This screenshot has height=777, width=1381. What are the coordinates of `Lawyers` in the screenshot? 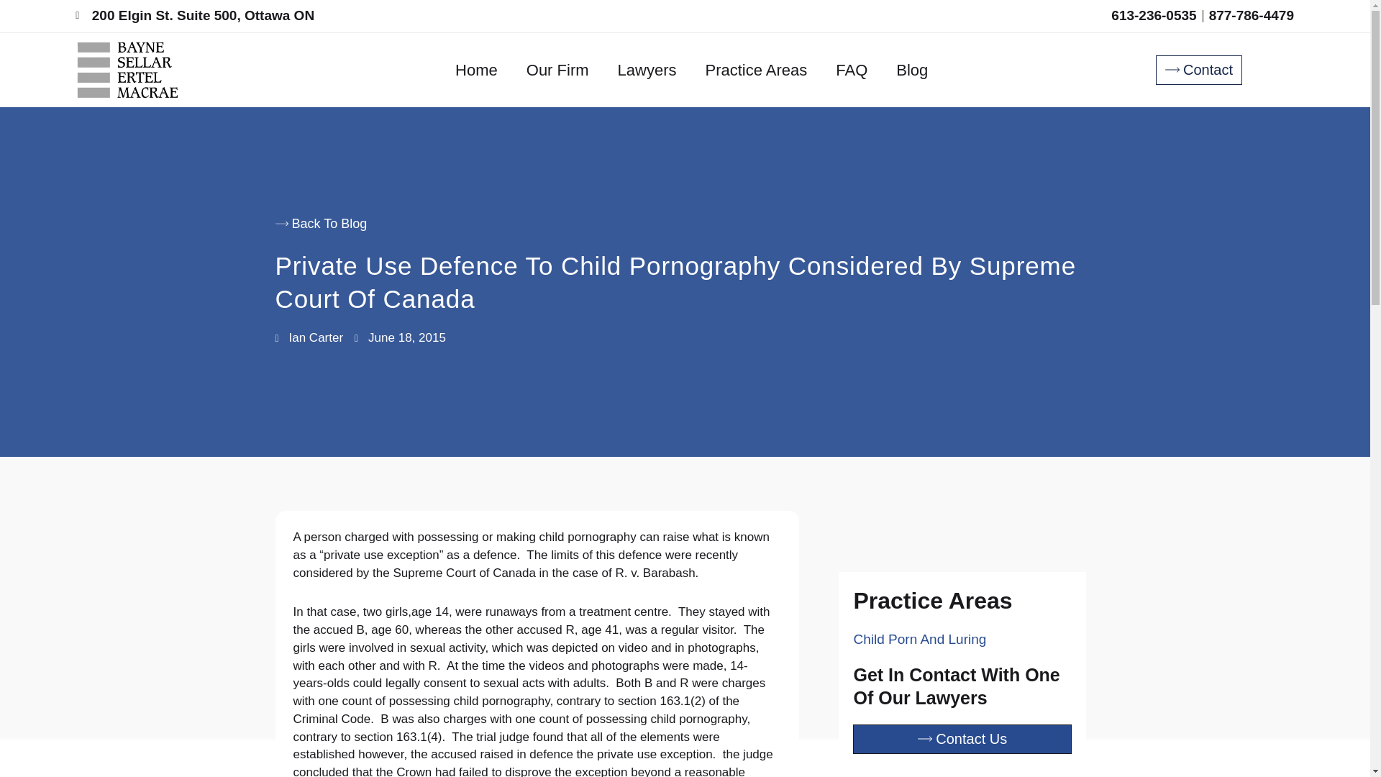 It's located at (647, 70).